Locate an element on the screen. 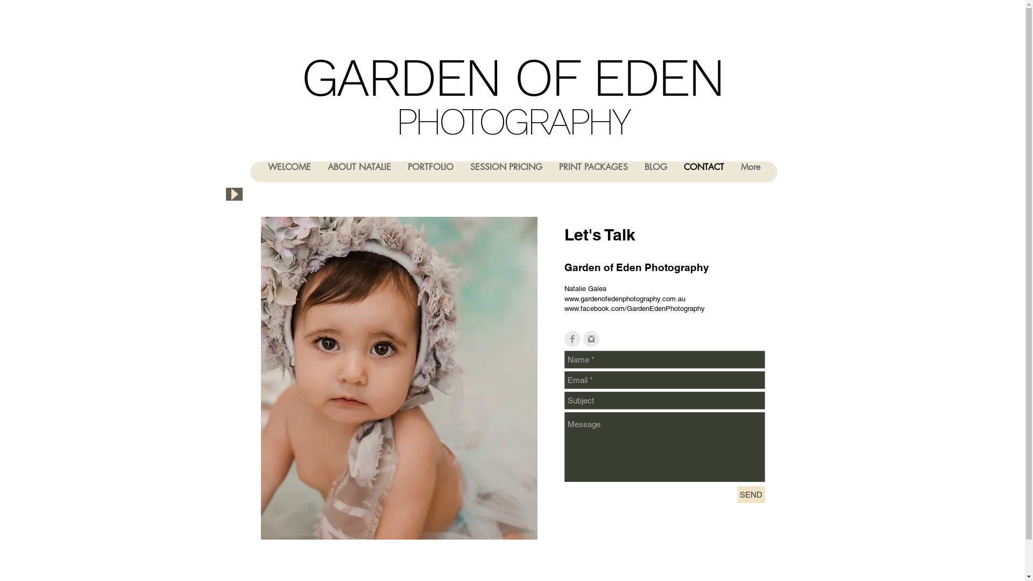  BLOG is located at coordinates (655, 172).